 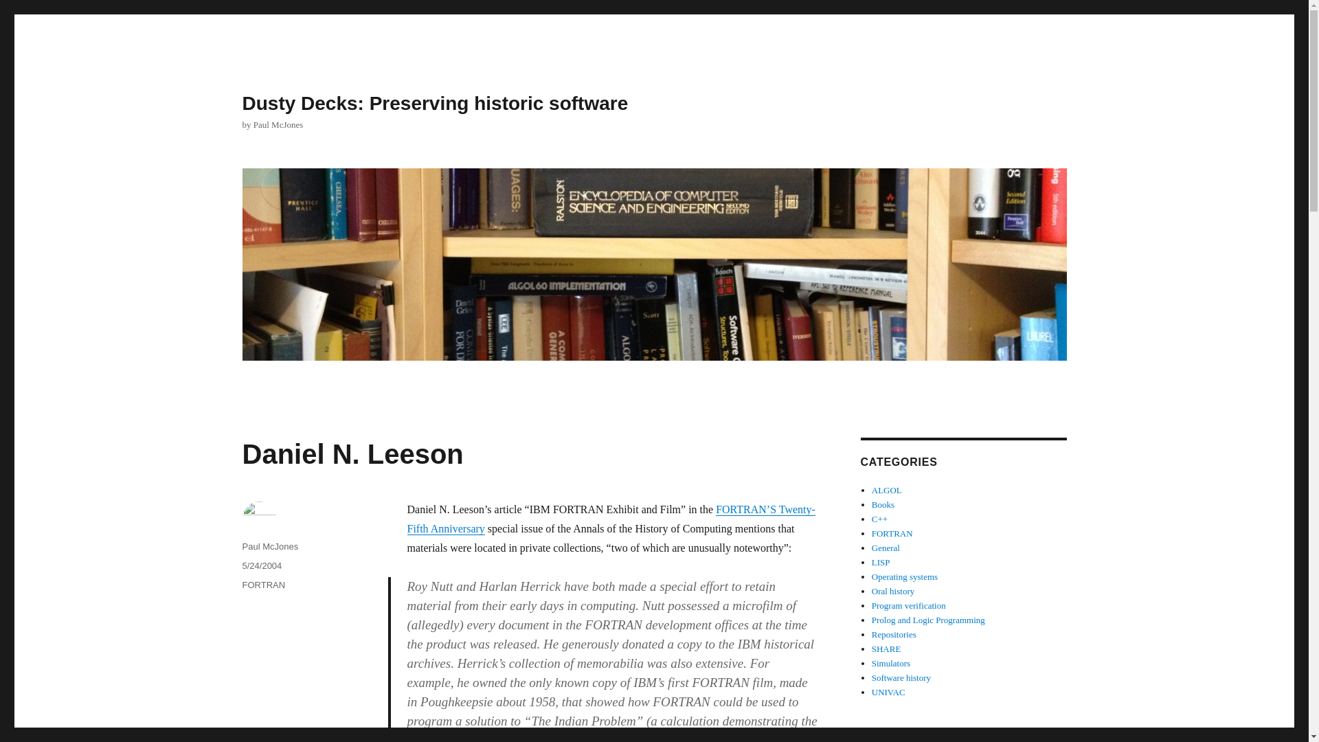 What do you see at coordinates (908, 605) in the screenshot?
I see `Program verification` at bounding box center [908, 605].